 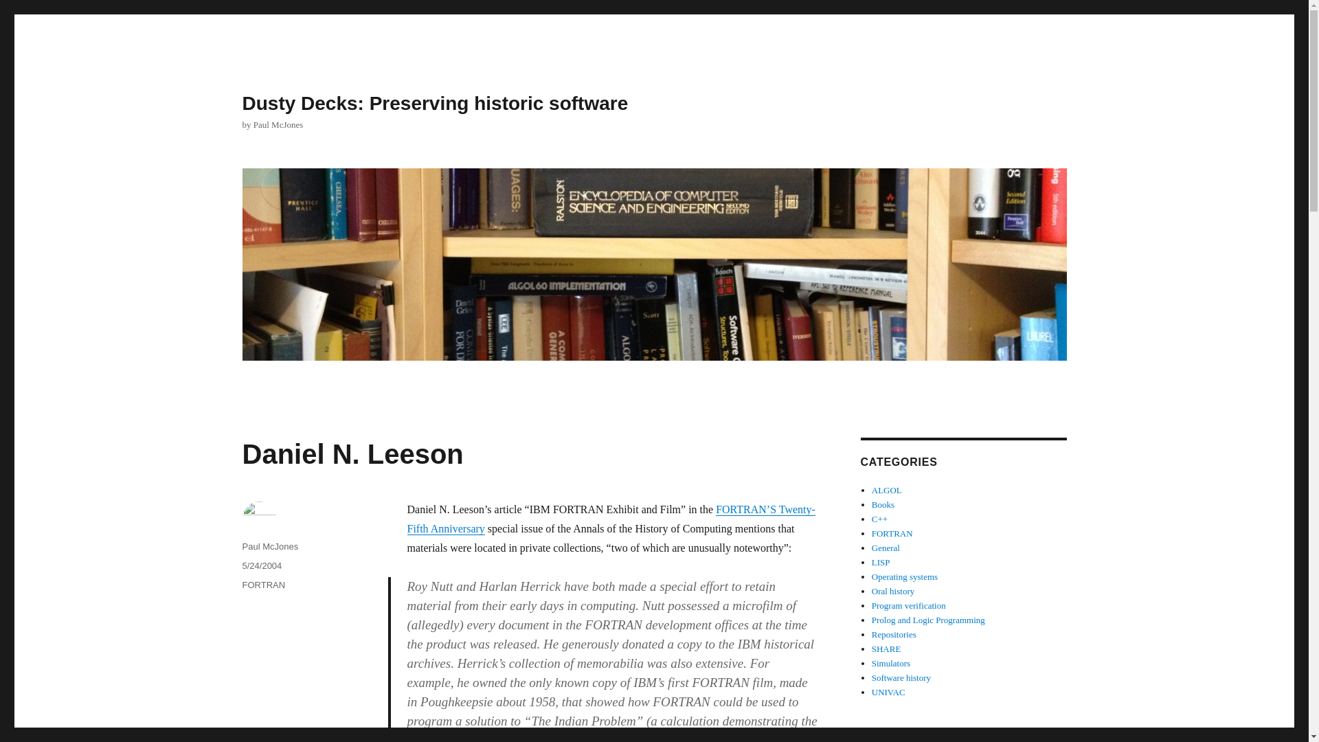 What do you see at coordinates (908, 605) in the screenshot?
I see `Program verification` at bounding box center [908, 605].